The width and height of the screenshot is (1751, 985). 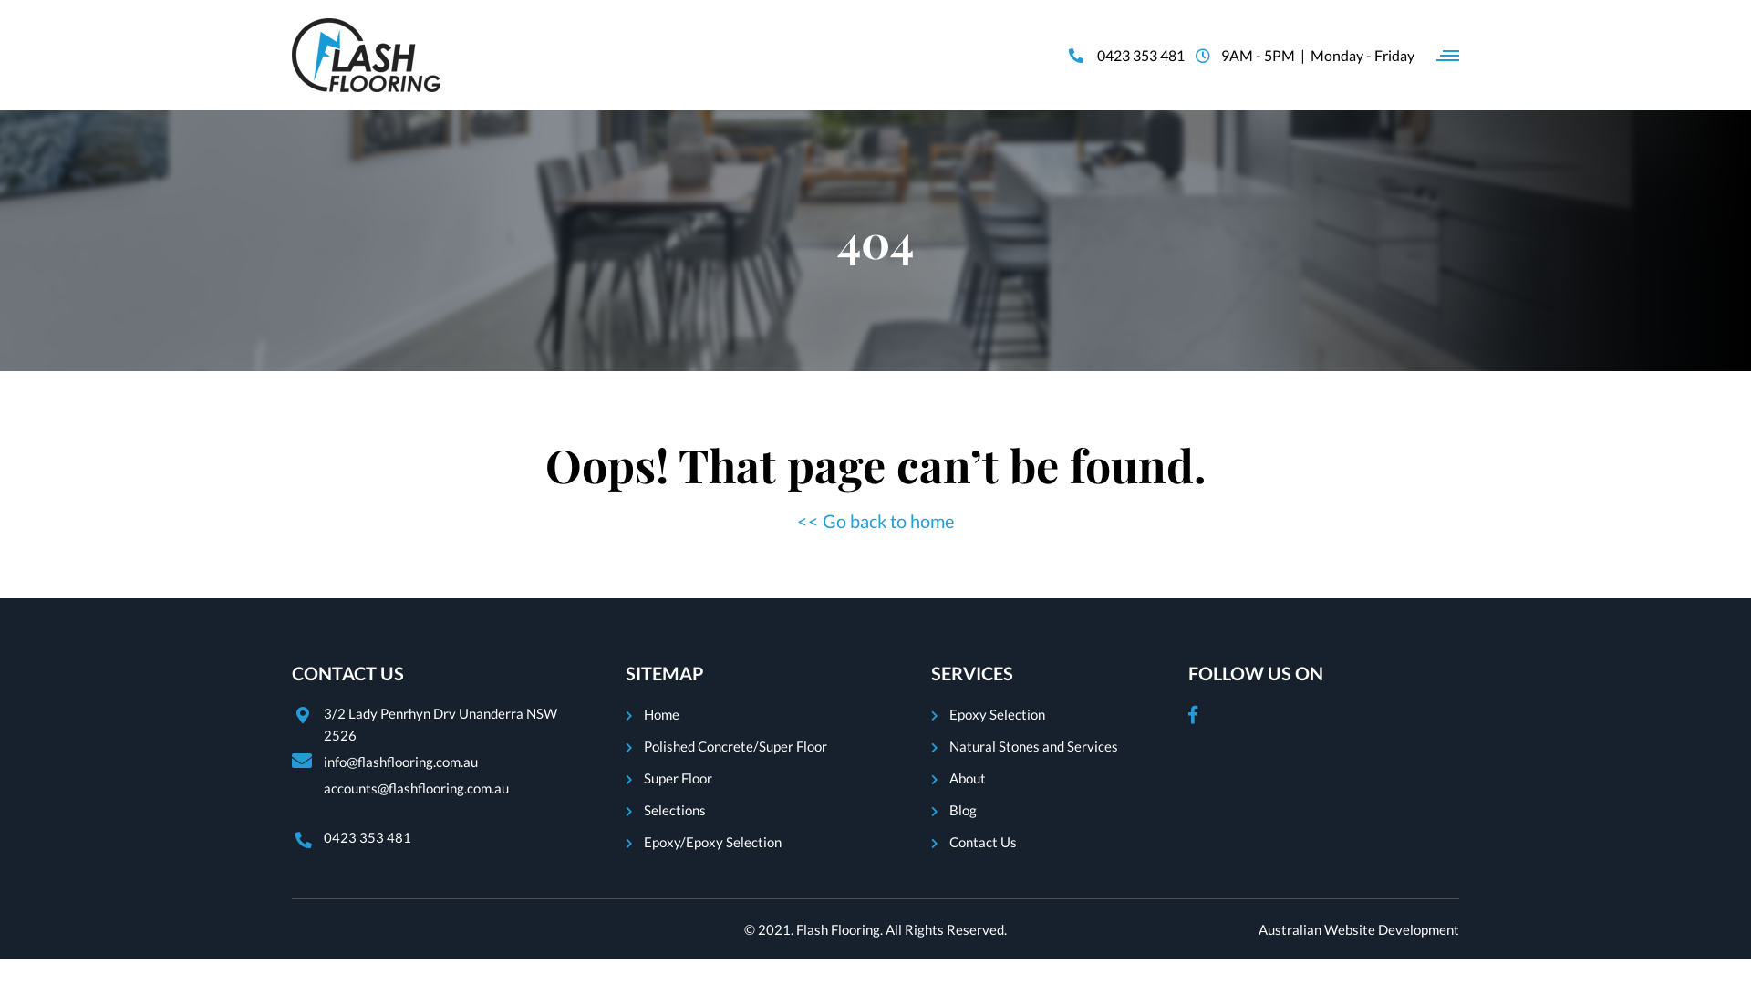 I want to click on Blog, so click(x=963, y=810).